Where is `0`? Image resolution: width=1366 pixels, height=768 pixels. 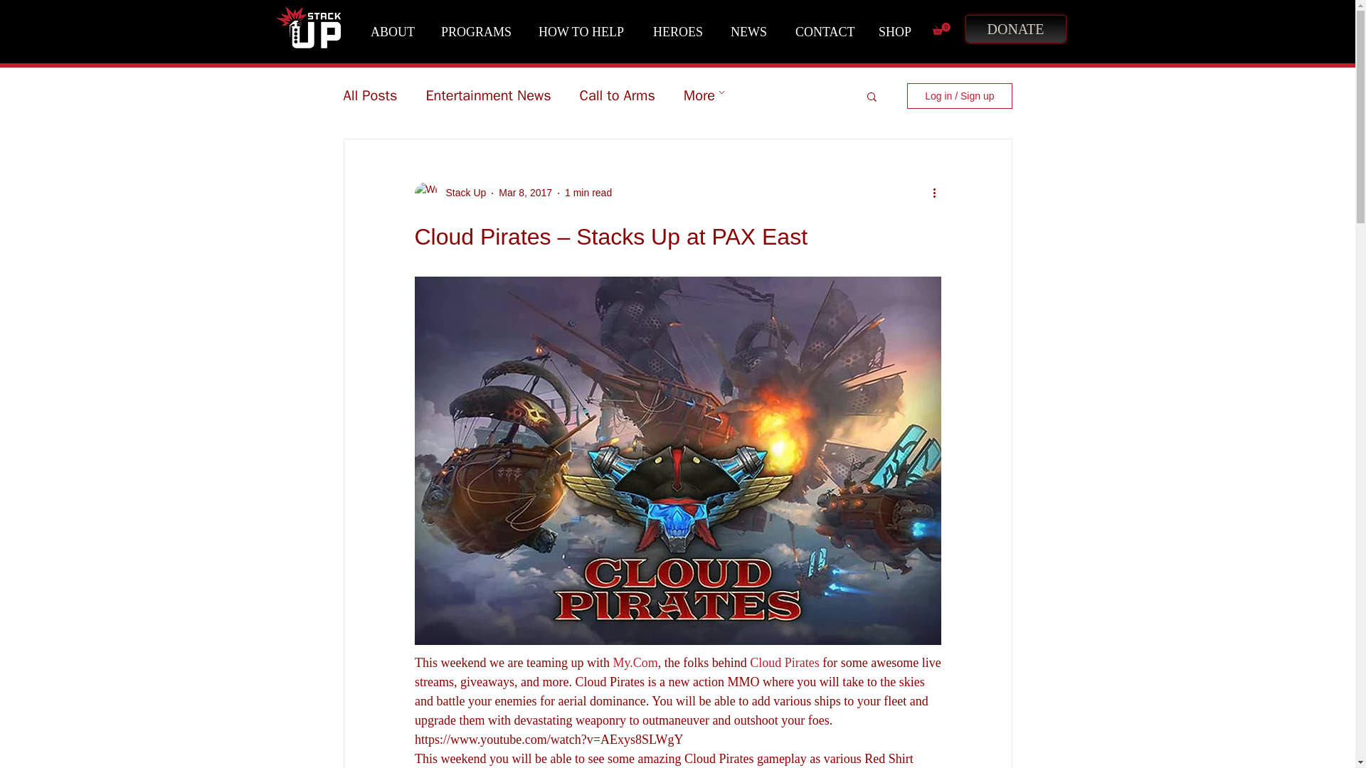
0 is located at coordinates (941, 28).